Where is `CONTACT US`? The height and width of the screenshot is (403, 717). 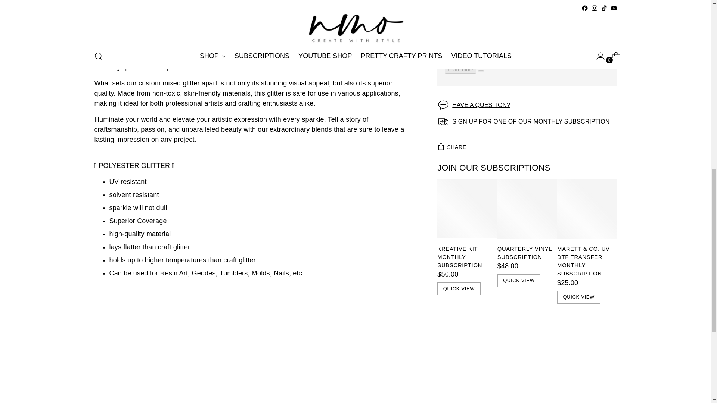 CONTACT US is located at coordinates (481, 4).